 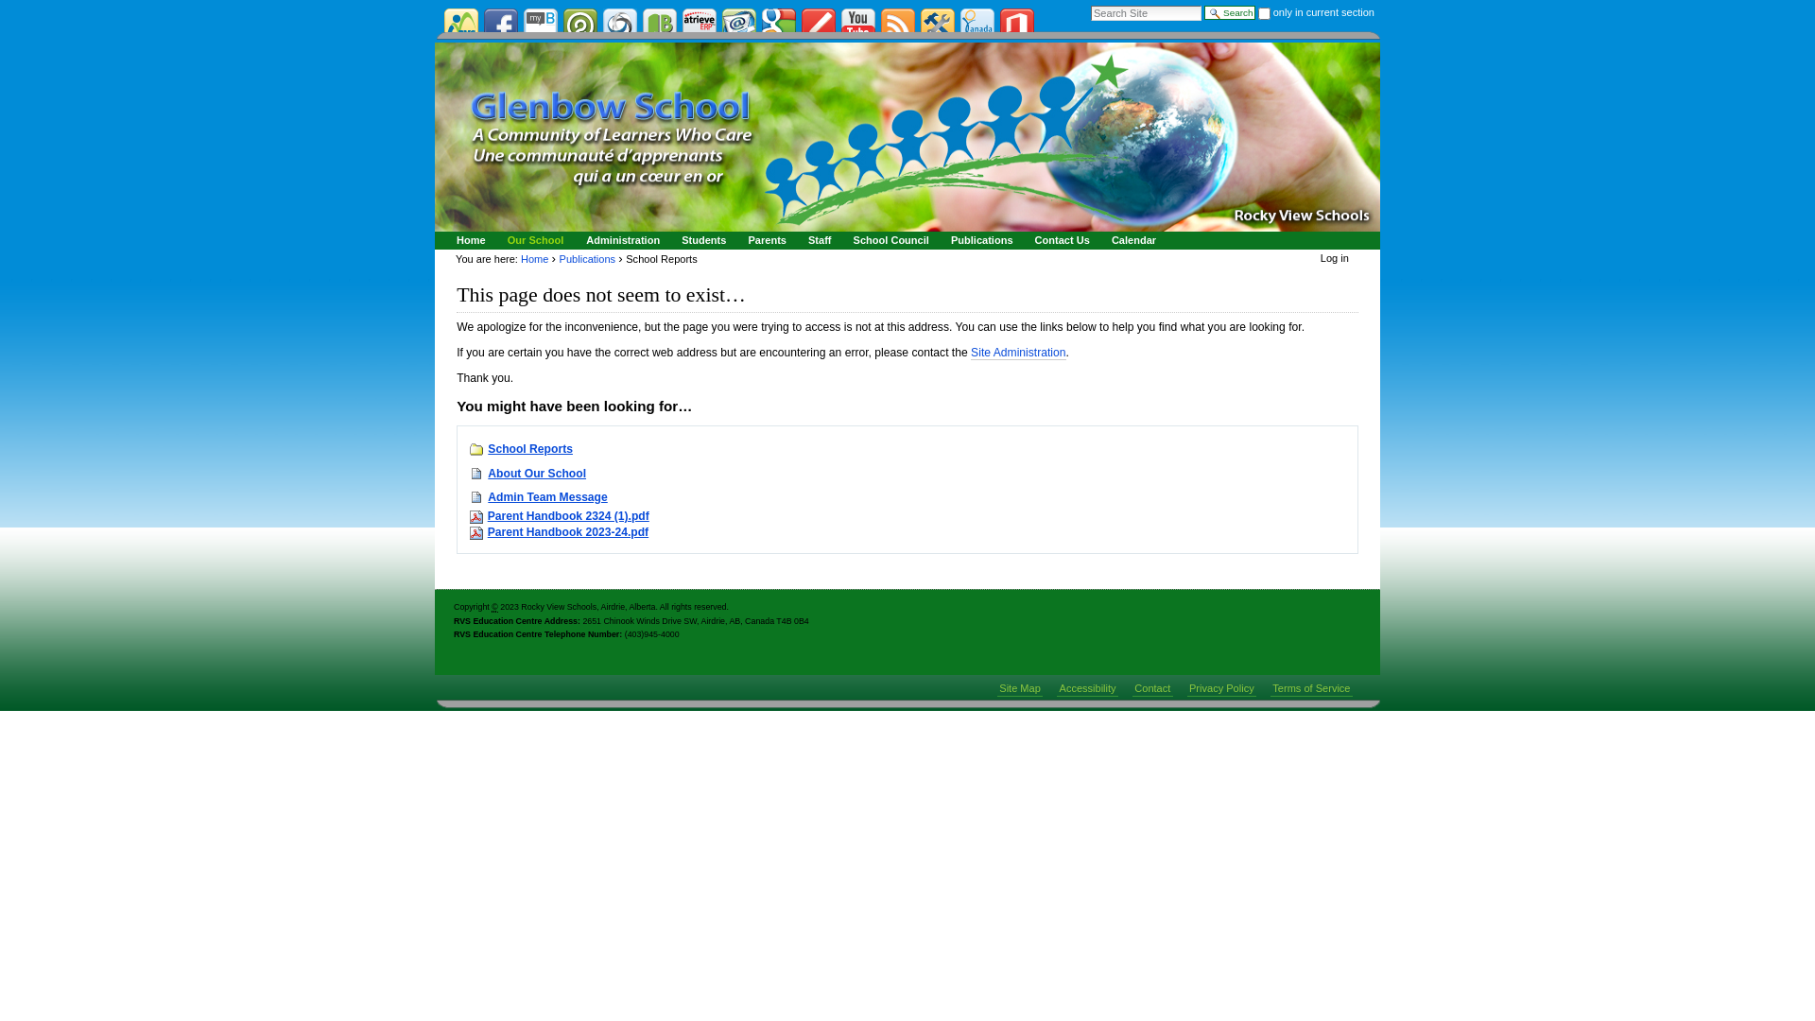 What do you see at coordinates (1152, 688) in the screenshot?
I see `Contact` at bounding box center [1152, 688].